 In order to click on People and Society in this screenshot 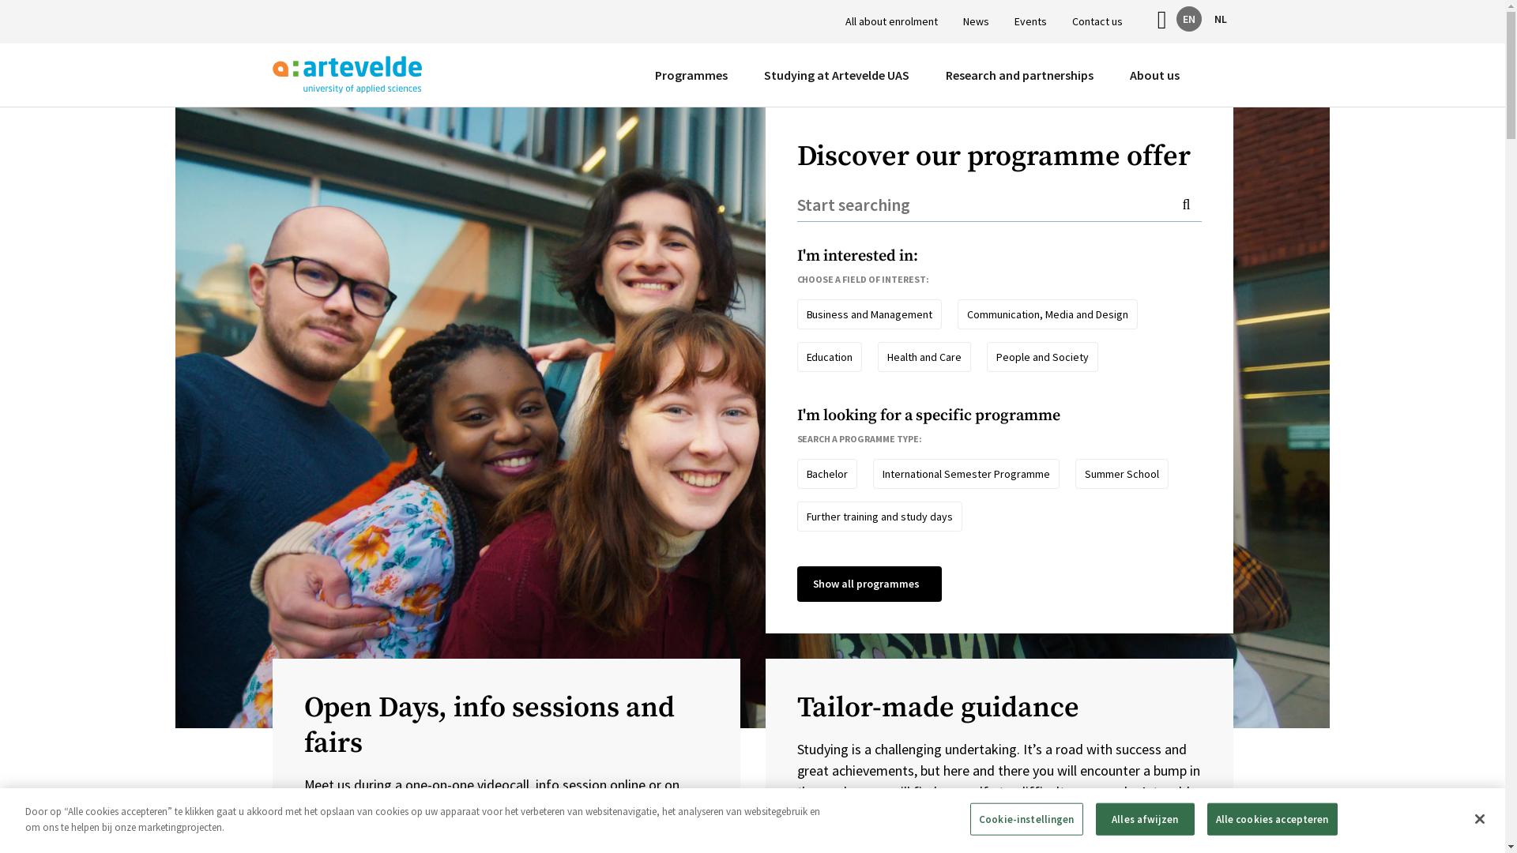, I will do `click(1043, 357)`.